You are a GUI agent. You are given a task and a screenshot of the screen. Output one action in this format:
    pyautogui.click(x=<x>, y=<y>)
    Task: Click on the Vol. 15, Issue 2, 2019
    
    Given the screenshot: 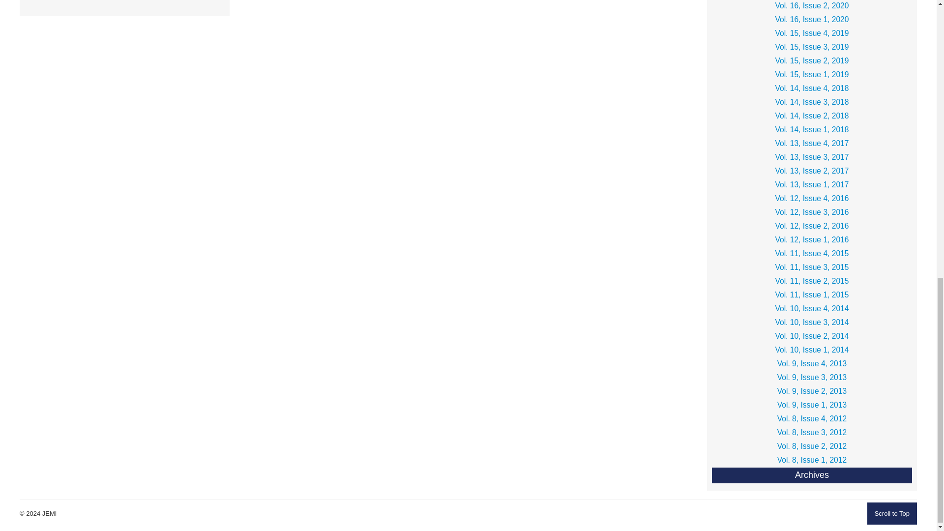 What is the action you would take?
    pyautogui.click(x=811, y=61)
    